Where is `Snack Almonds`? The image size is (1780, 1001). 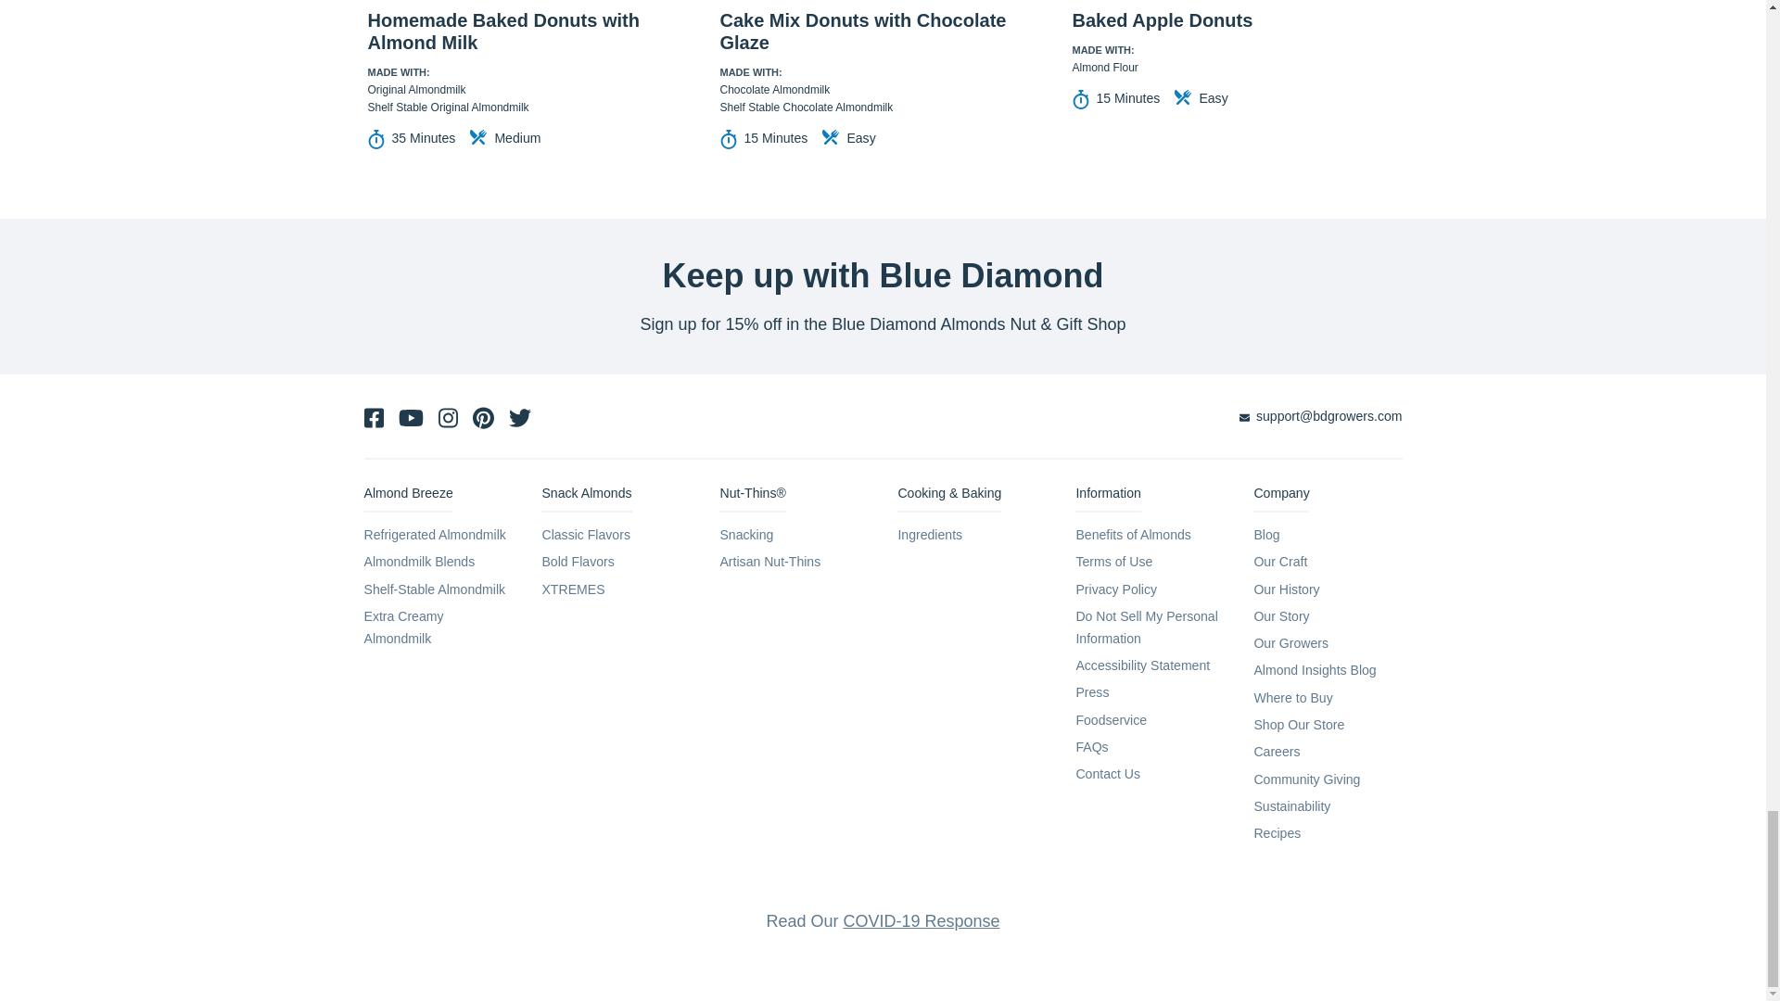
Snack Almonds is located at coordinates (586, 497).